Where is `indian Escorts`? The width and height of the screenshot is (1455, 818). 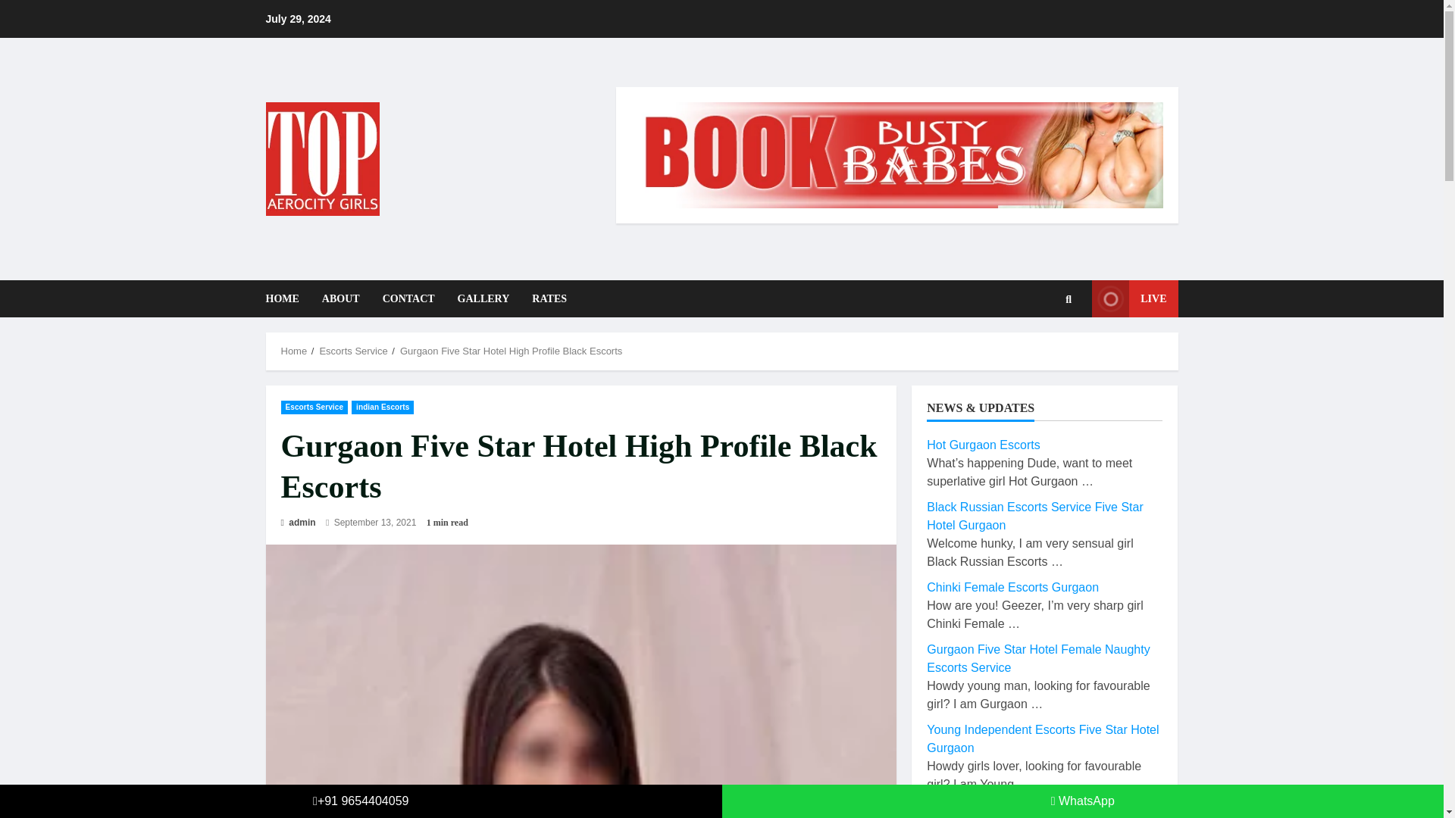
indian Escorts is located at coordinates (382, 407).